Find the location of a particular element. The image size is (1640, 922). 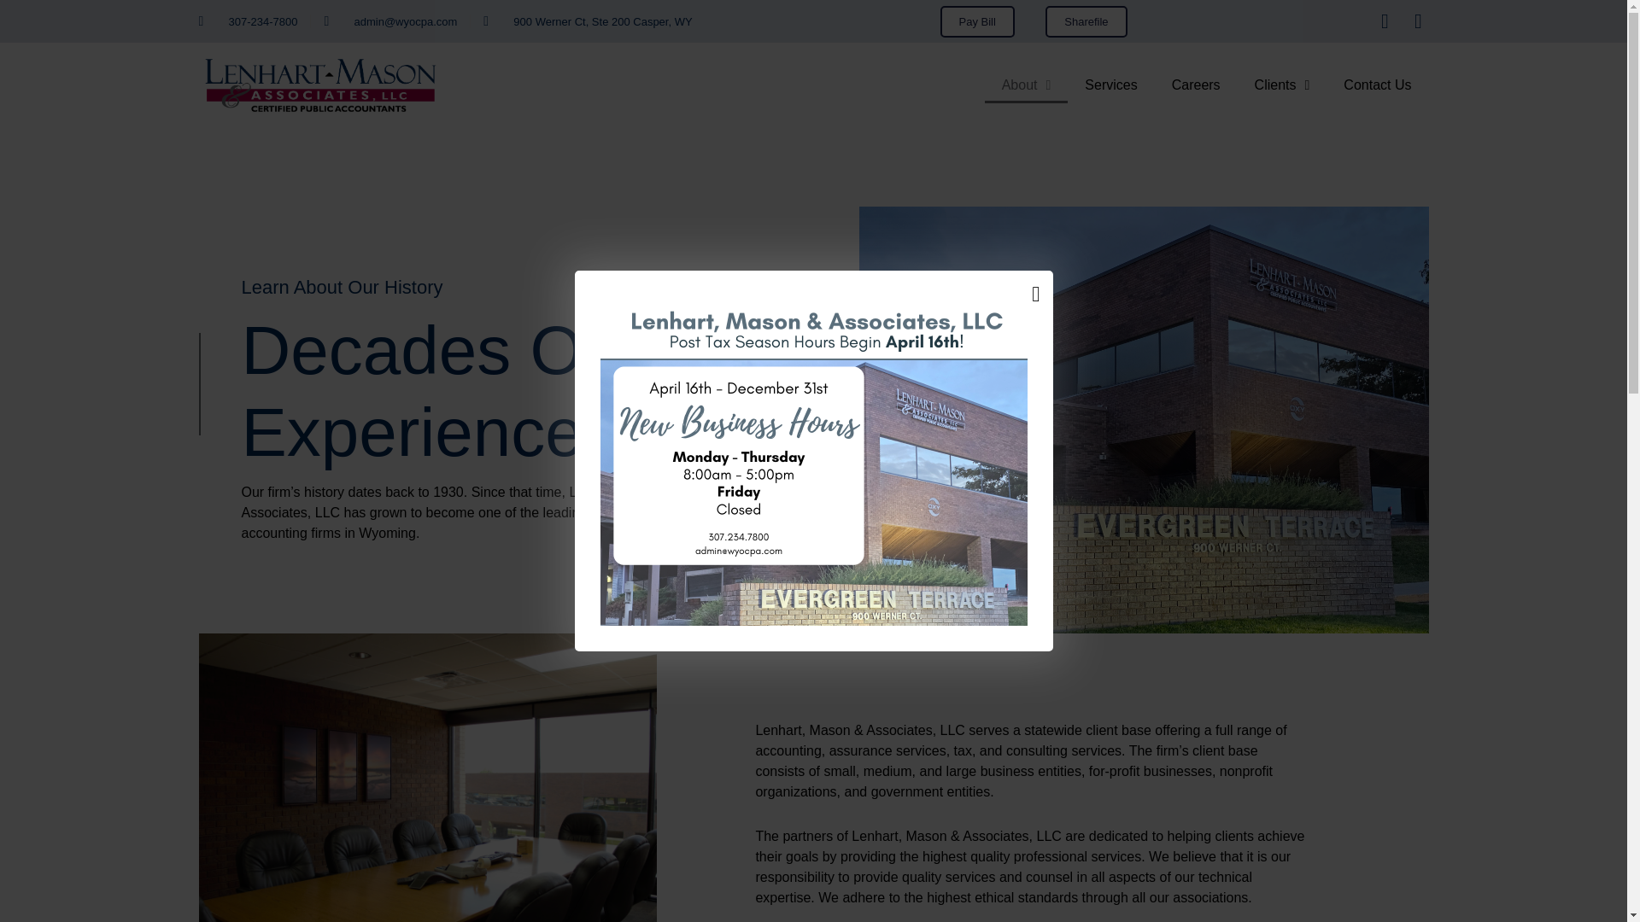

307-234-7800 is located at coordinates (248, 21).